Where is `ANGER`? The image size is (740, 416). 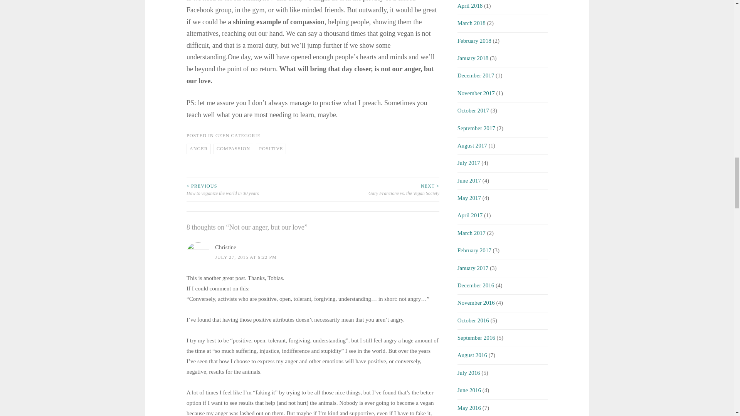 ANGER is located at coordinates (198, 149).